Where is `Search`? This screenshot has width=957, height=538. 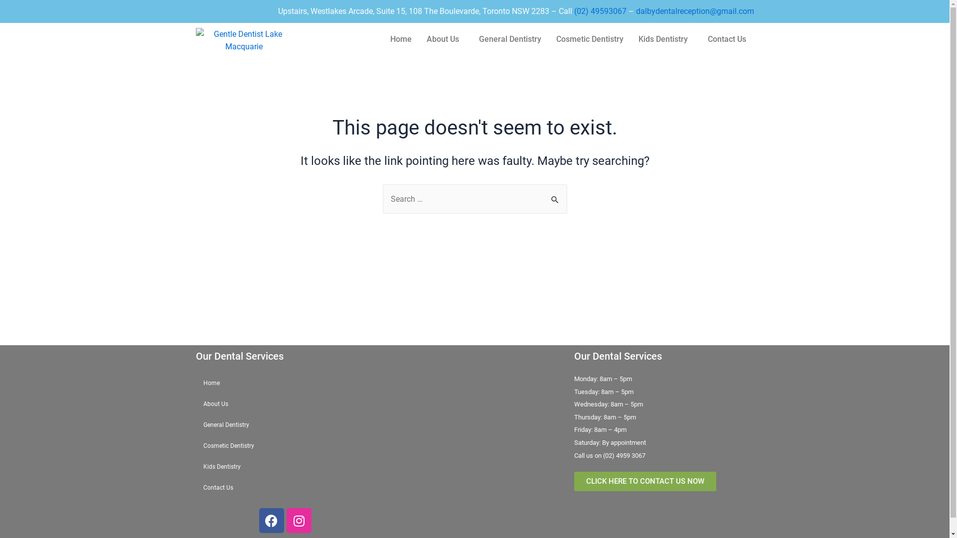 Search is located at coordinates (555, 195).